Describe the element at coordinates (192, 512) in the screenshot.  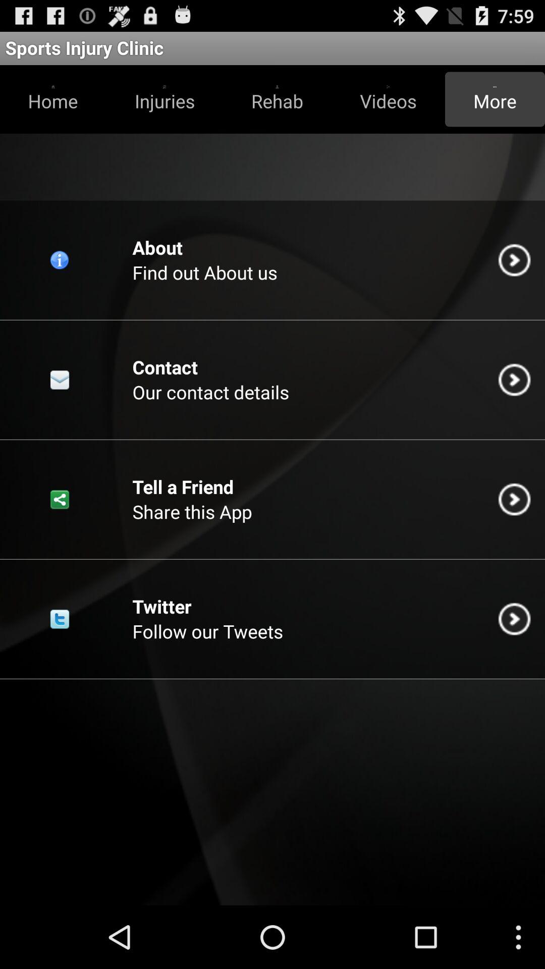
I see `flip until the share this app icon` at that location.